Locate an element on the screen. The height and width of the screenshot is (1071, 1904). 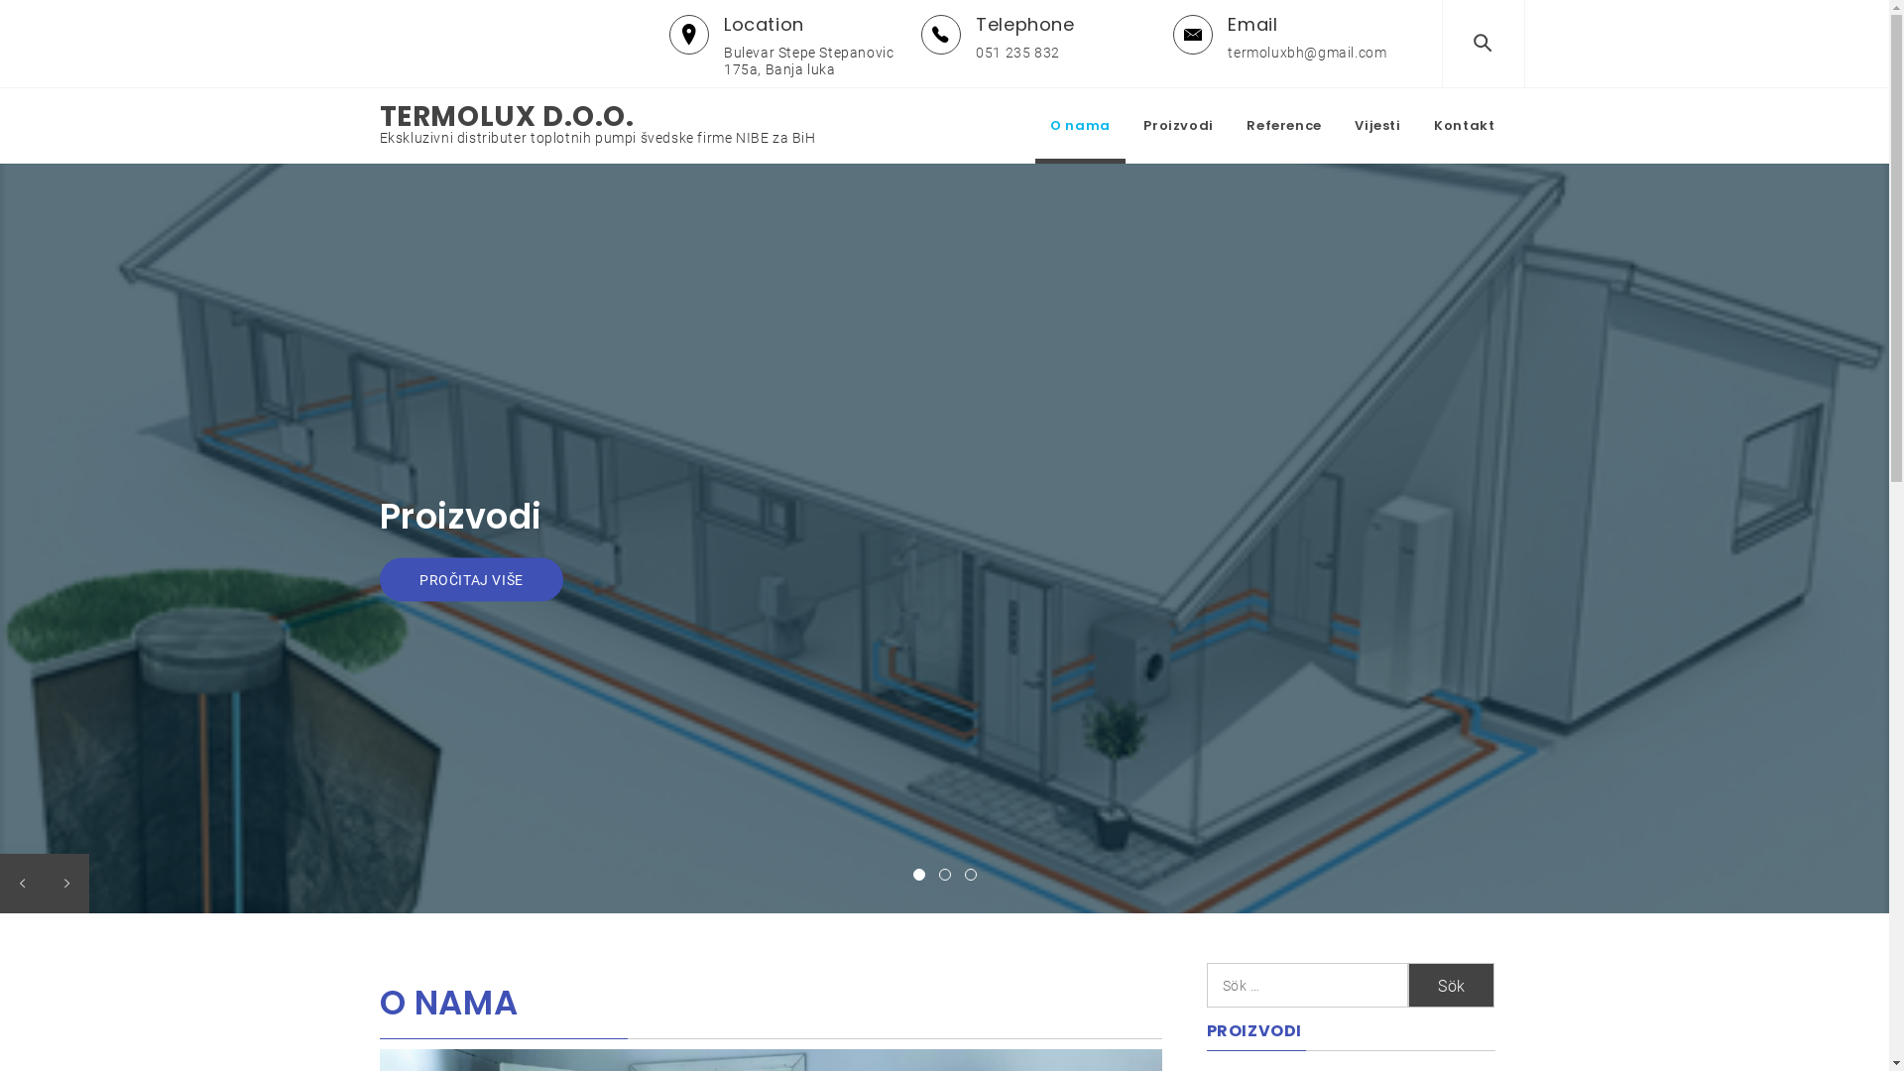
Kontakt is located at coordinates (1464, 126).